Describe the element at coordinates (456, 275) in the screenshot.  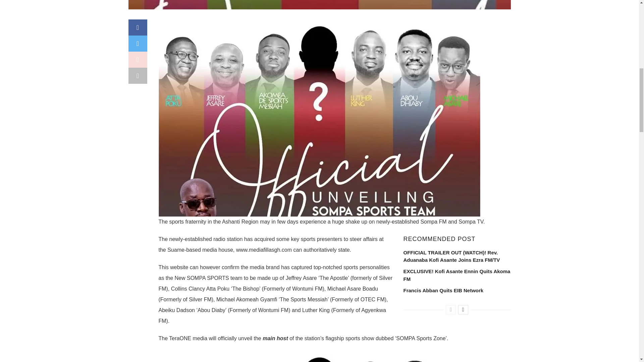
I see `EXCLUSIVE! Kofi Asante Ennin Quits Akoma FM` at that location.